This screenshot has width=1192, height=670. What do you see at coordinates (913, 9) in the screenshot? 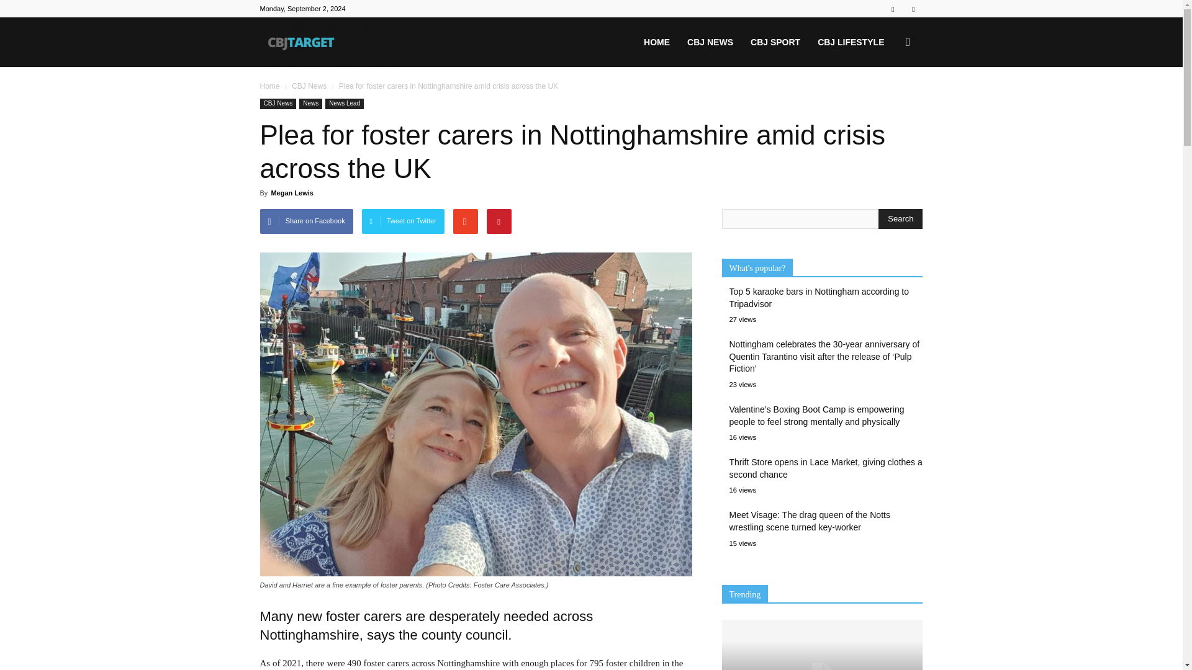
I see `Twitter` at bounding box center [913, 9].